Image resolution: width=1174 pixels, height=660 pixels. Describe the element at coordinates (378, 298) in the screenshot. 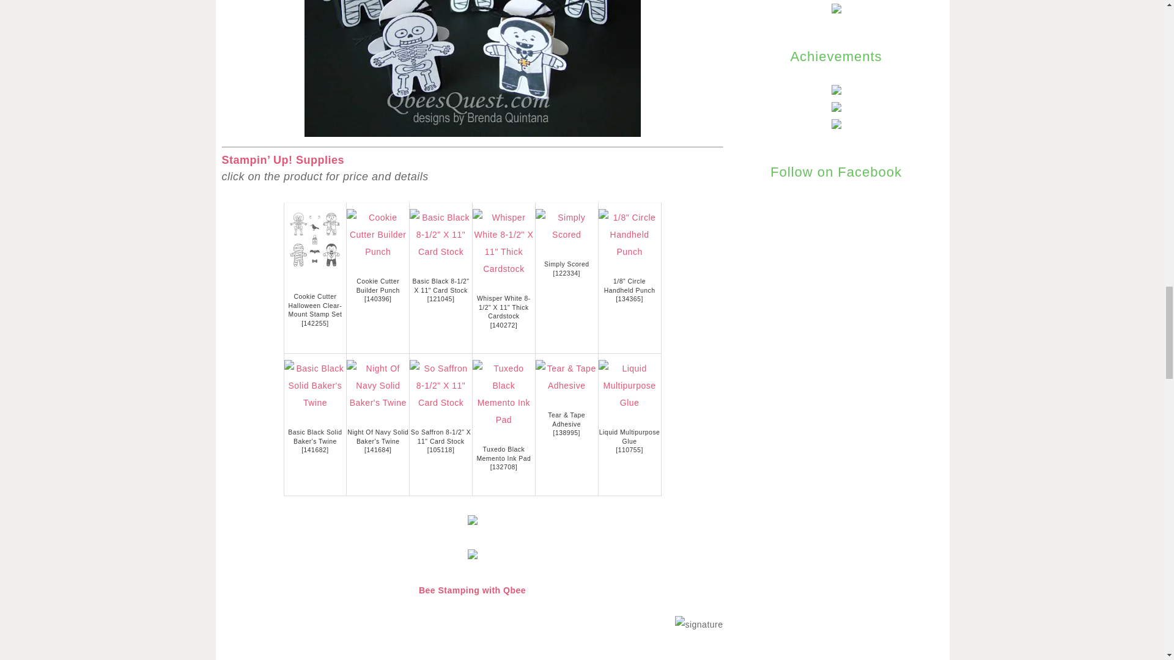

I see `Cookie Cutter Builder Punch` at that location.